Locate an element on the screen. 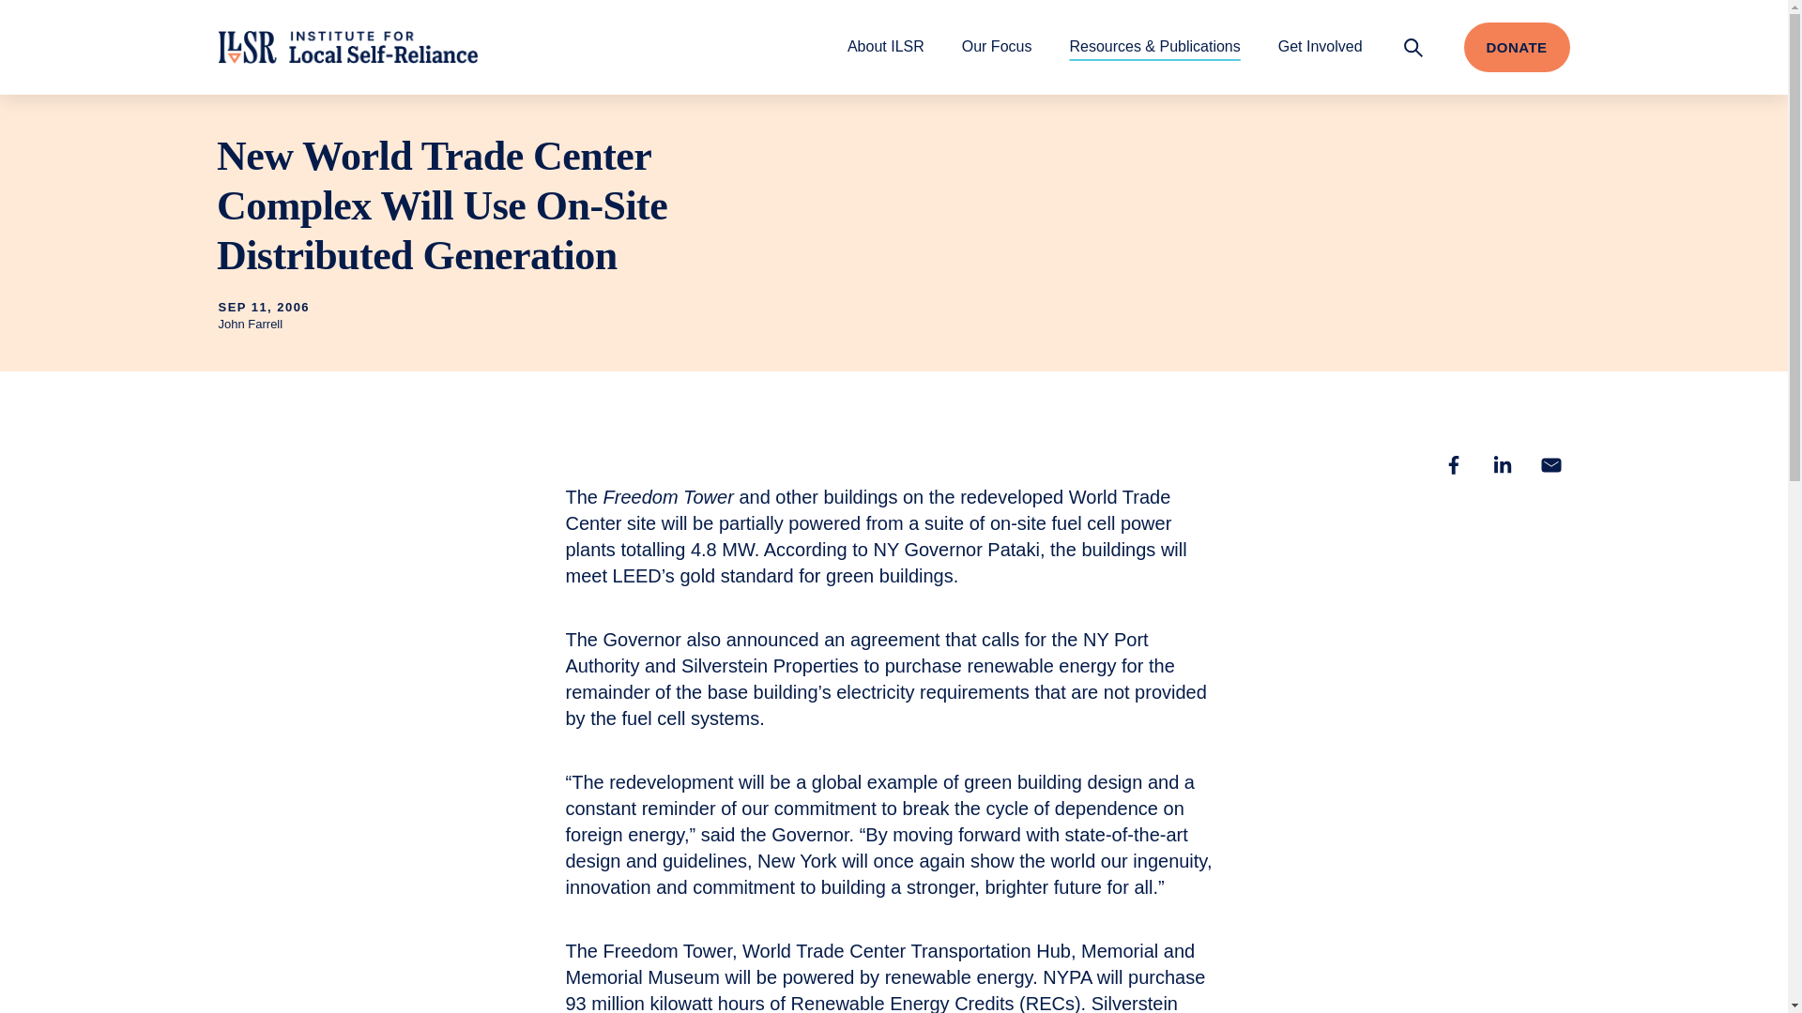 This screenshot has width=1802, height=1013. About ILSR is located at coordinates (885, 46).